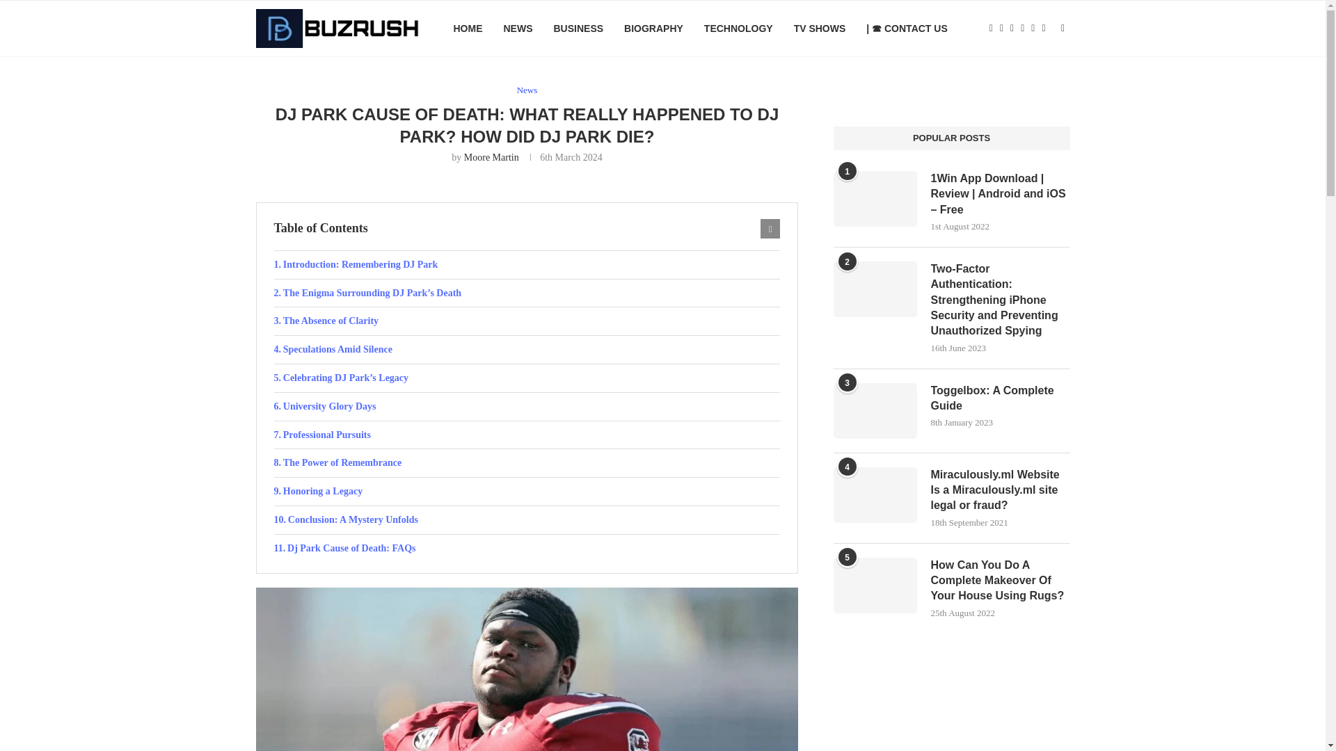 This screenshot has height=751, width=1336. What do you see at coordinates (527, 349) in the screenshot?
I see `Speculations Amid Silence` at bounding box center [527, 349].